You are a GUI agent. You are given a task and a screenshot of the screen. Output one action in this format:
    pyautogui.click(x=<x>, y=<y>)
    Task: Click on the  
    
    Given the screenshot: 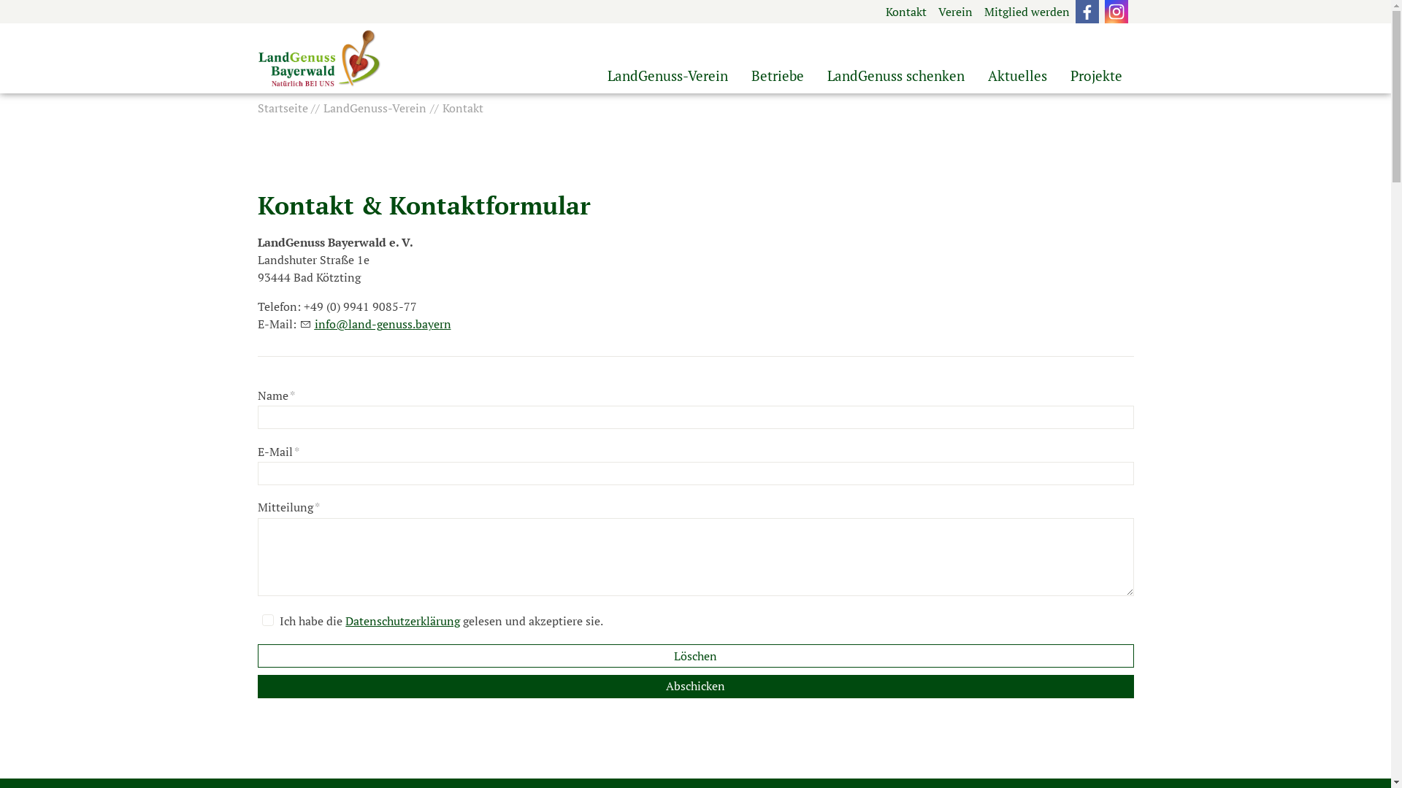 What is the action you would take?
    pyautogui.click(x=1116, y=12)
    